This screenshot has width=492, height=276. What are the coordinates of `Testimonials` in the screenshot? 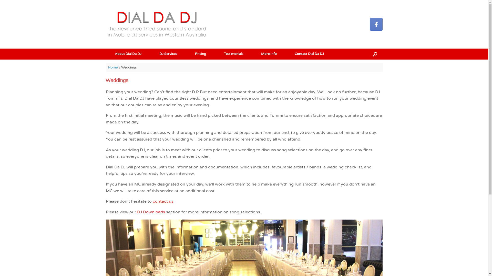 It's located at (233, 54).